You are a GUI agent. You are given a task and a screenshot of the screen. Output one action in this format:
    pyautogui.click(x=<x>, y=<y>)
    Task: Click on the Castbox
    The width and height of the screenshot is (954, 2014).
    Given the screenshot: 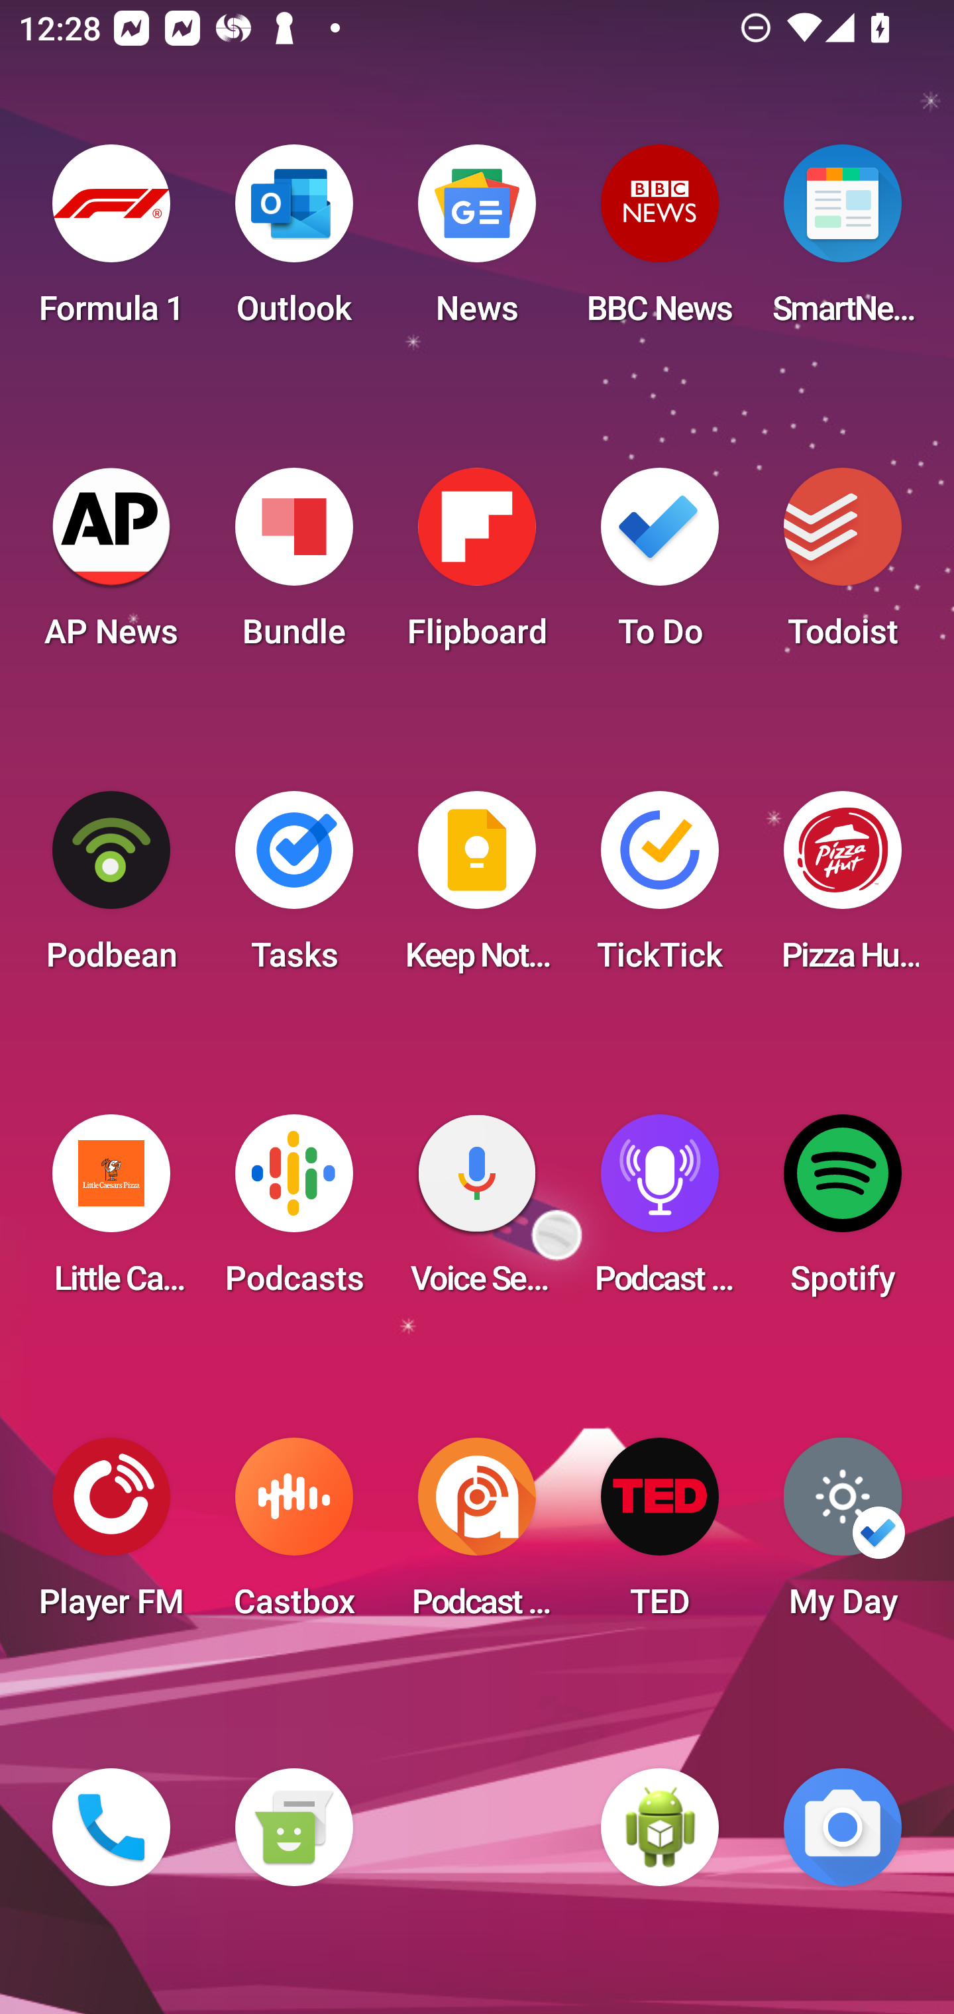 What is the action you would take?
    pyautogui.click(x=293, y=1536)
    